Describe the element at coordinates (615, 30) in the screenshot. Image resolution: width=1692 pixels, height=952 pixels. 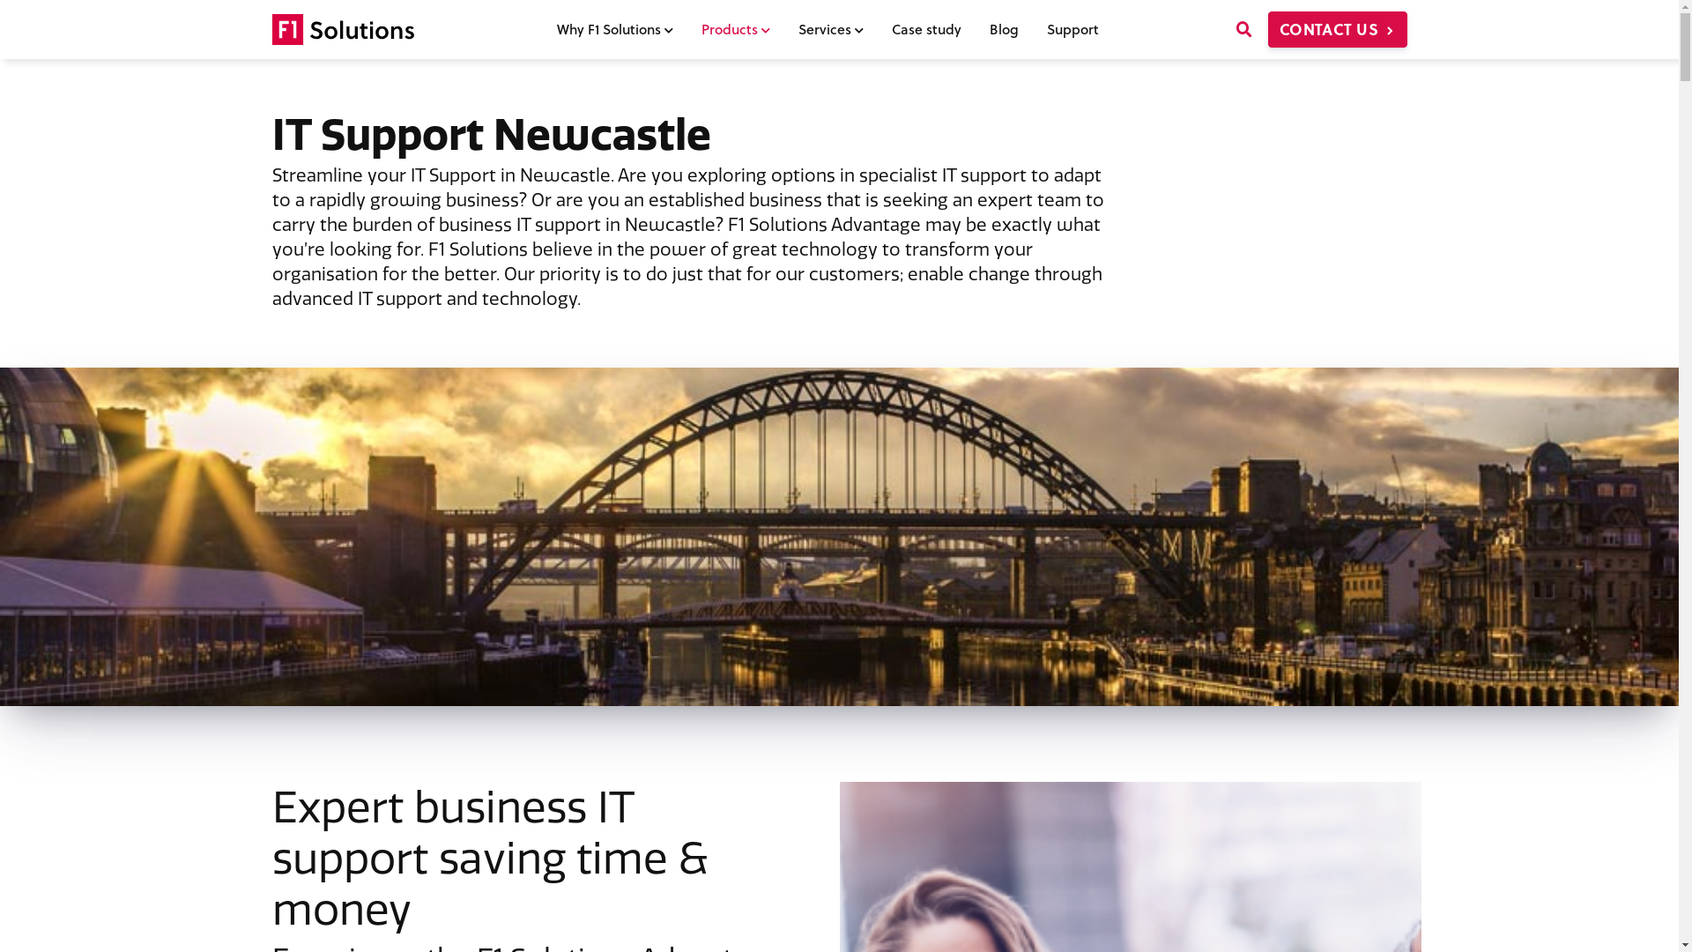
I see `Why F1 Solutions` at that location.